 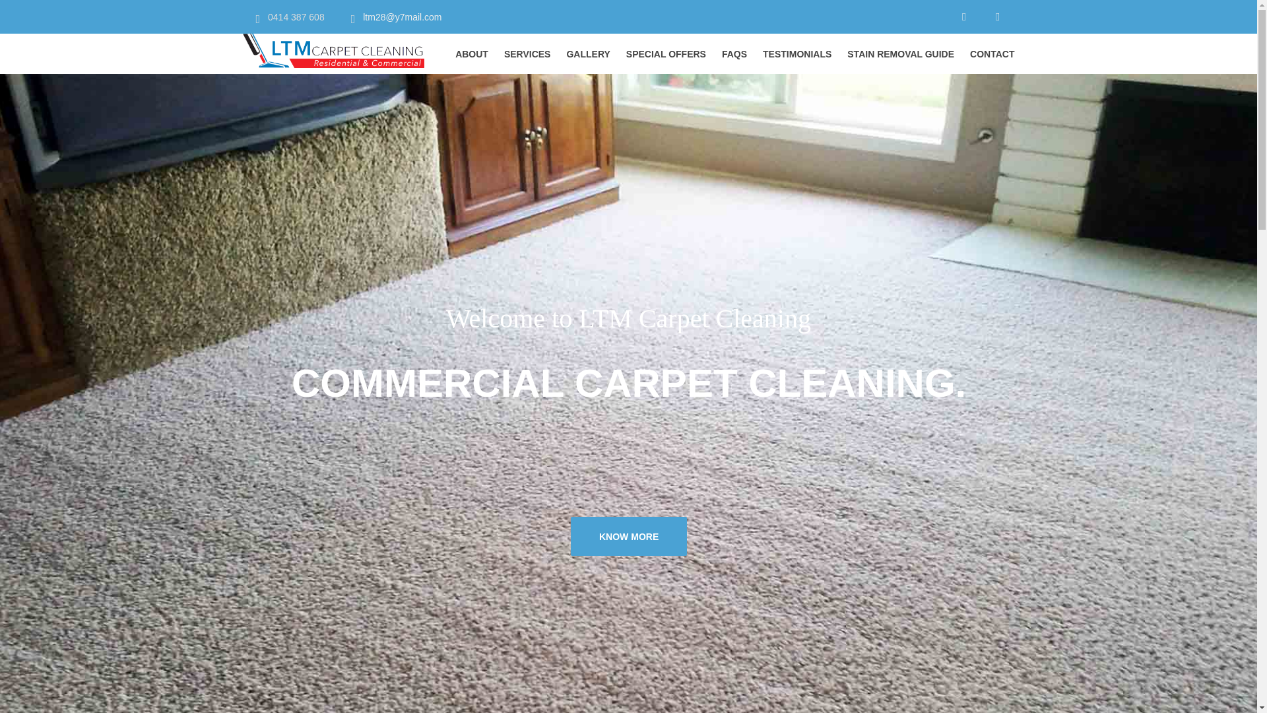 I want to click on ltm28@y7mail.com, so click(x=403, y=17).